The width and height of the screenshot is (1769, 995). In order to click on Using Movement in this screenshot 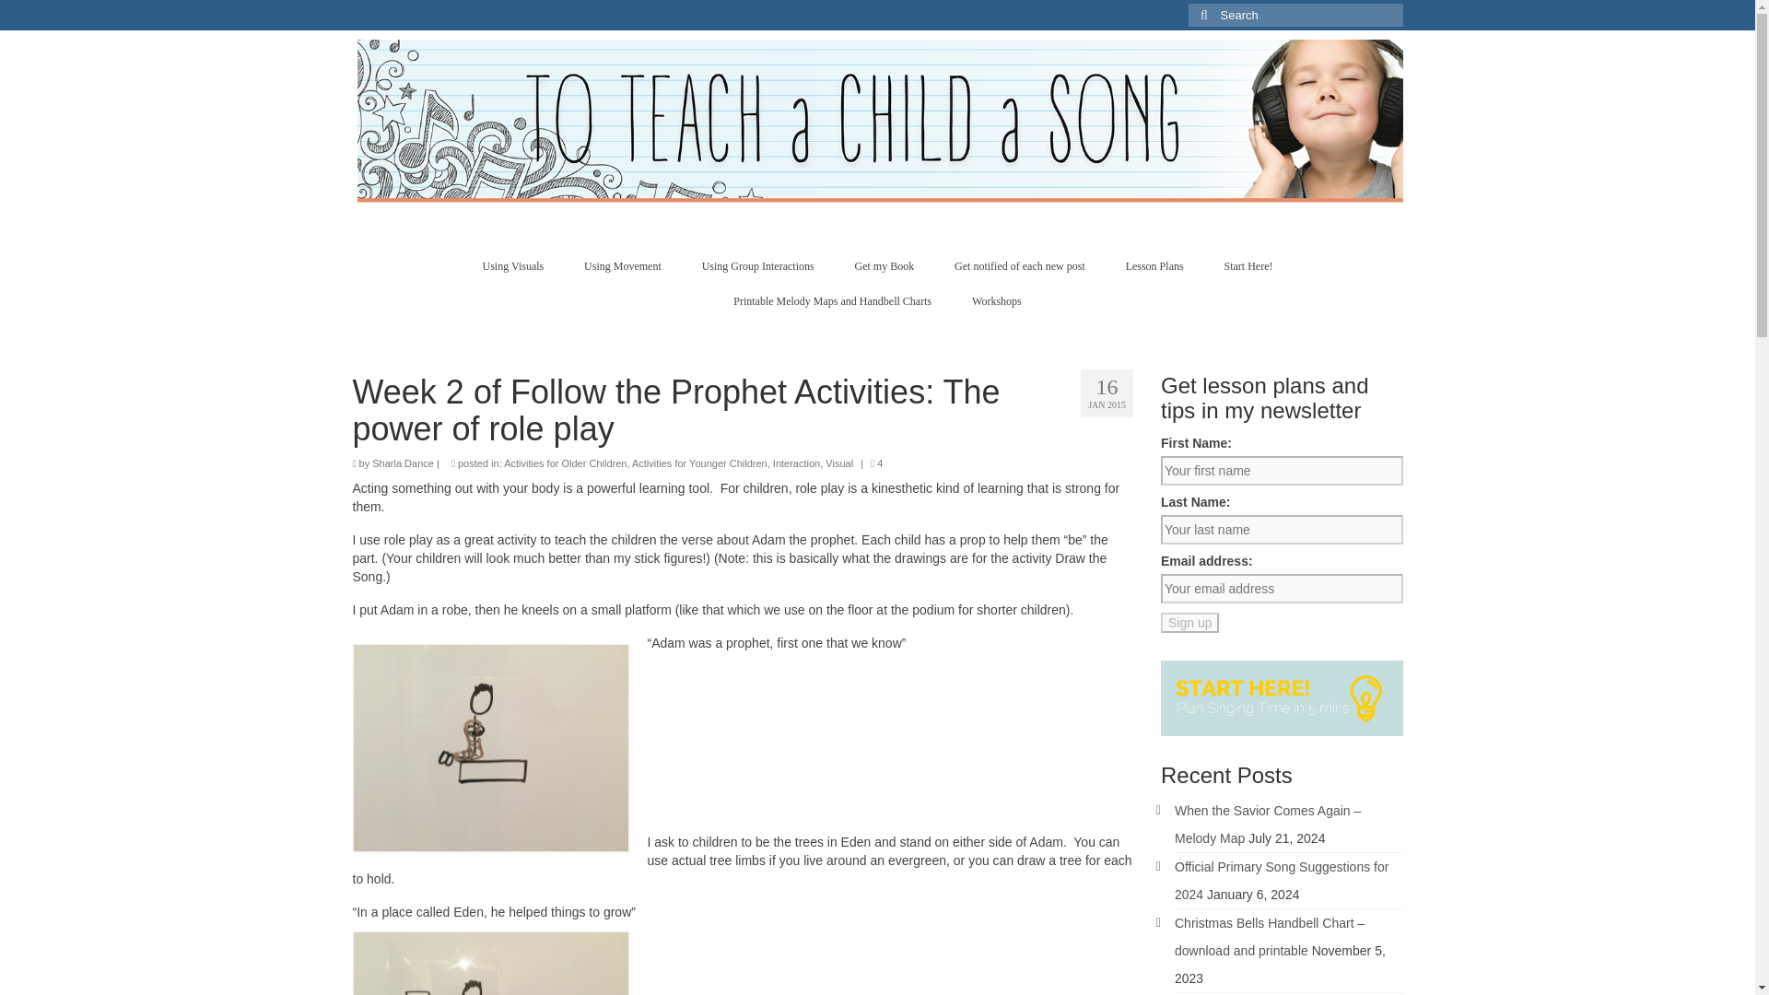, I will do `click(623, 265)`.